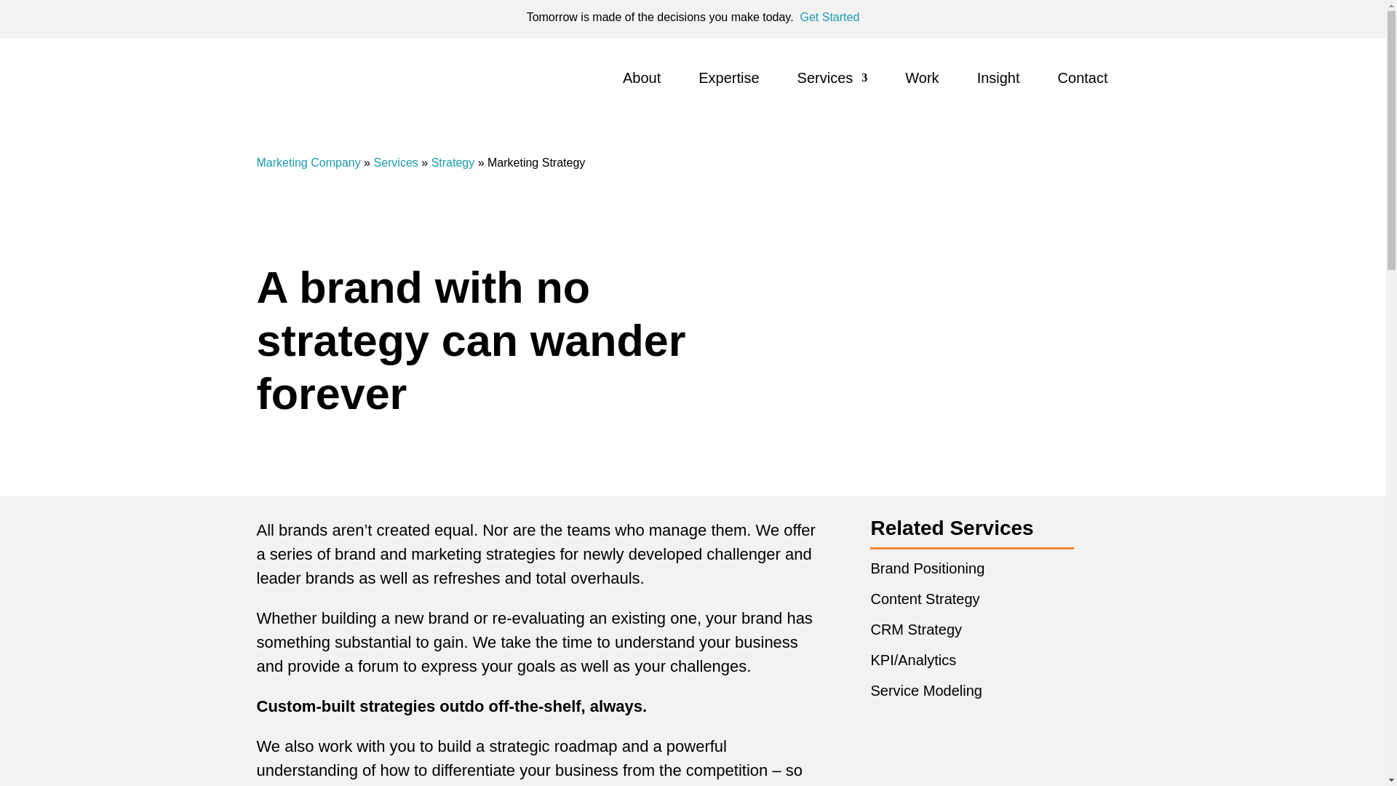  What do you see at coordinates (926, 691) in the screenshot?
I see `Service Modeling` at bounding box center [926, 691].